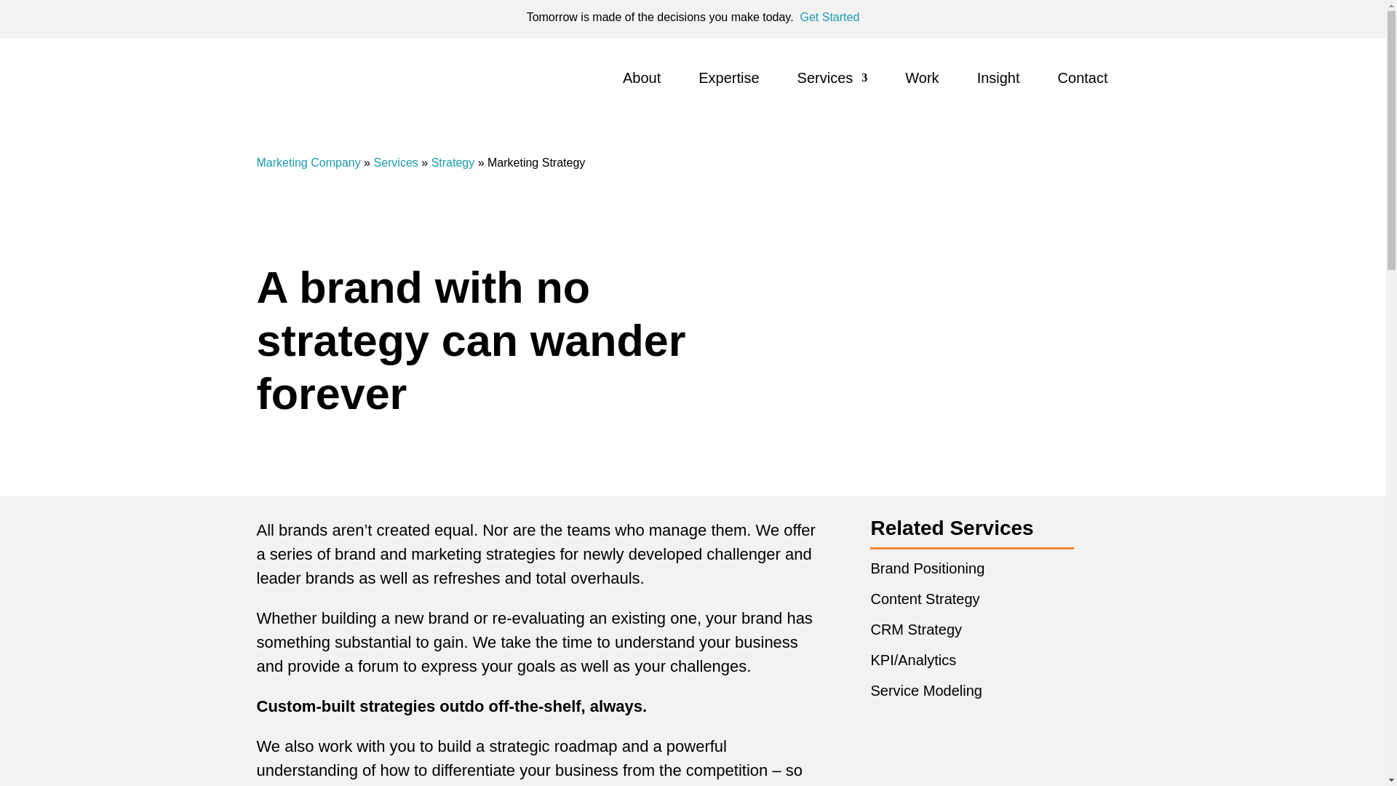  What do you see at coordinates (926, 691) in the screenshot?
I see `Service Modeling` at bounding box center [926, 691].